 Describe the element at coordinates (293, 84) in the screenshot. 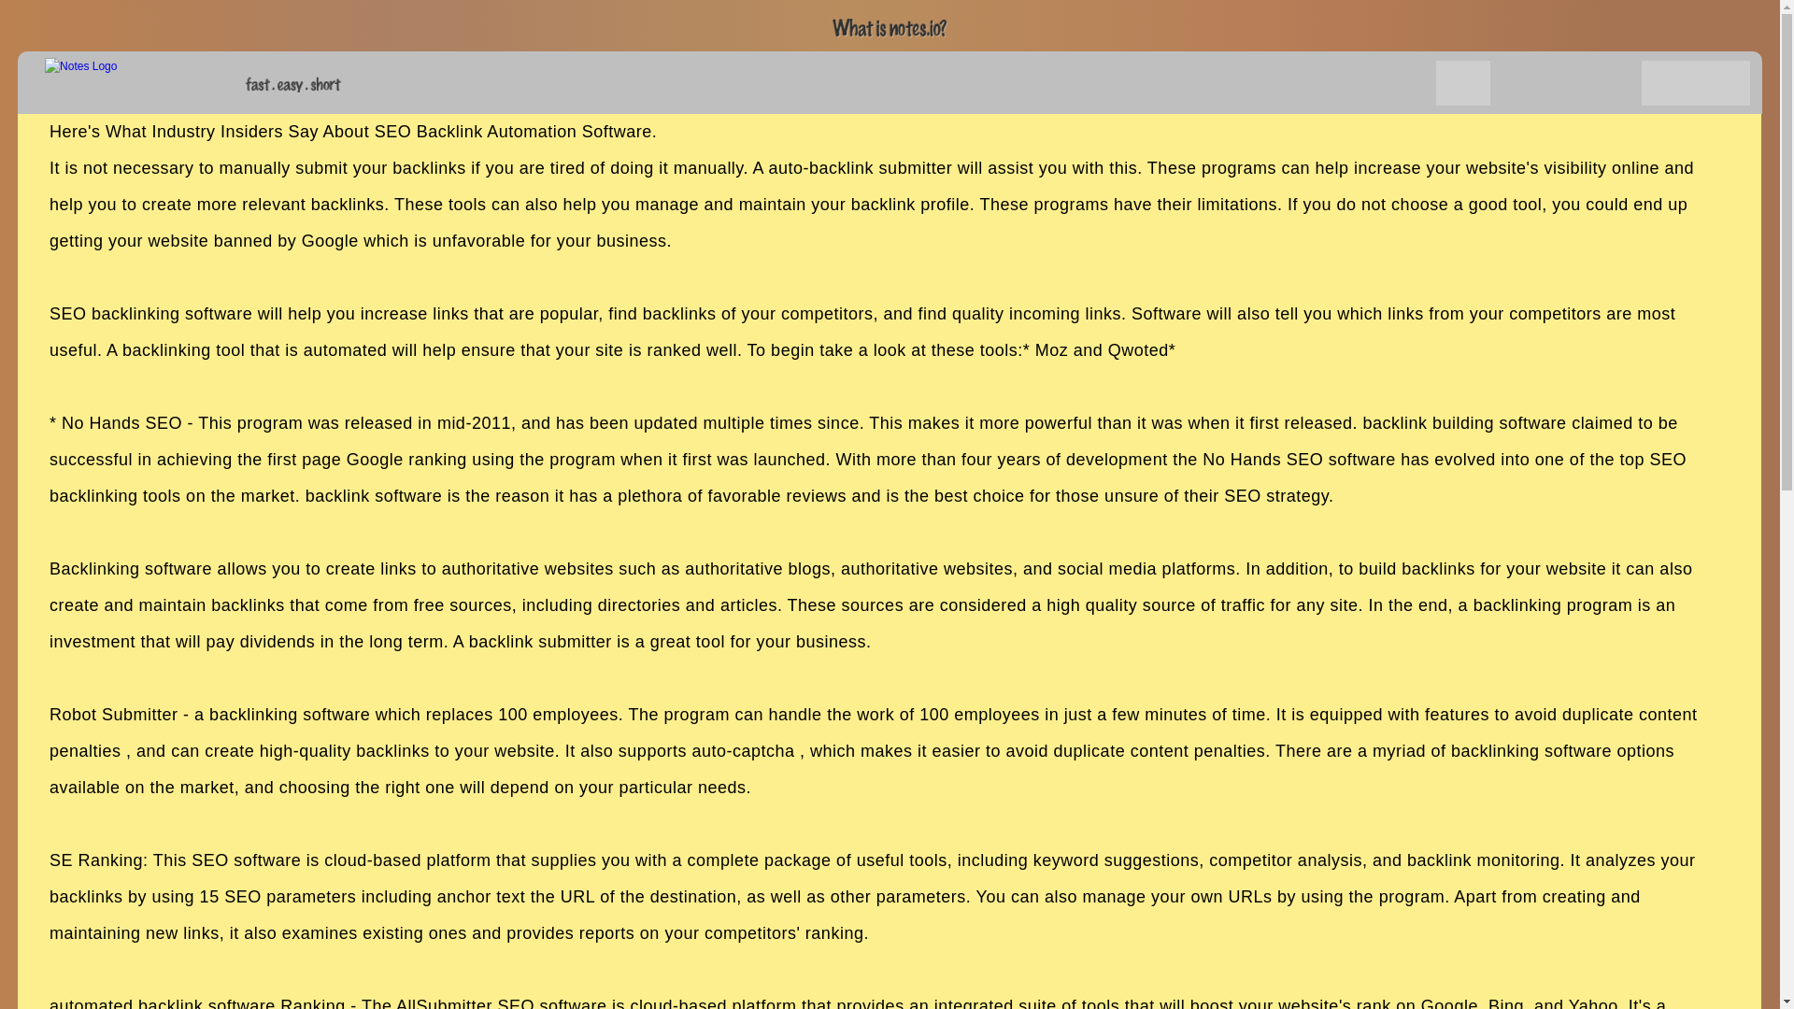

I see `Fast, easy and short` at that location.